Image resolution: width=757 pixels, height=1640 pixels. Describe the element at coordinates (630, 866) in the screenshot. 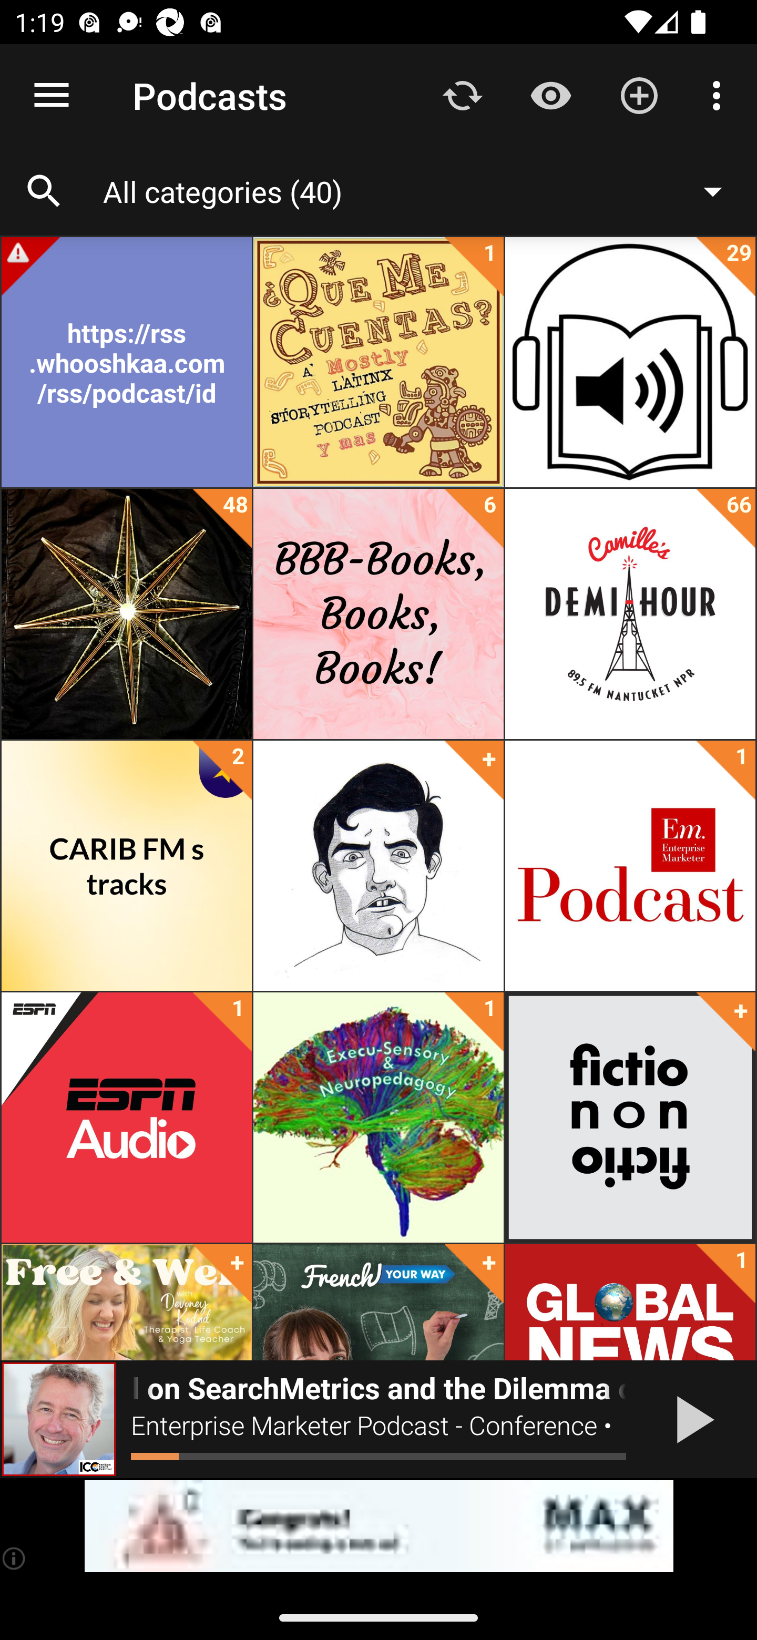

I see `Enterprise Marketer Podcast - Conference 1` at that location.